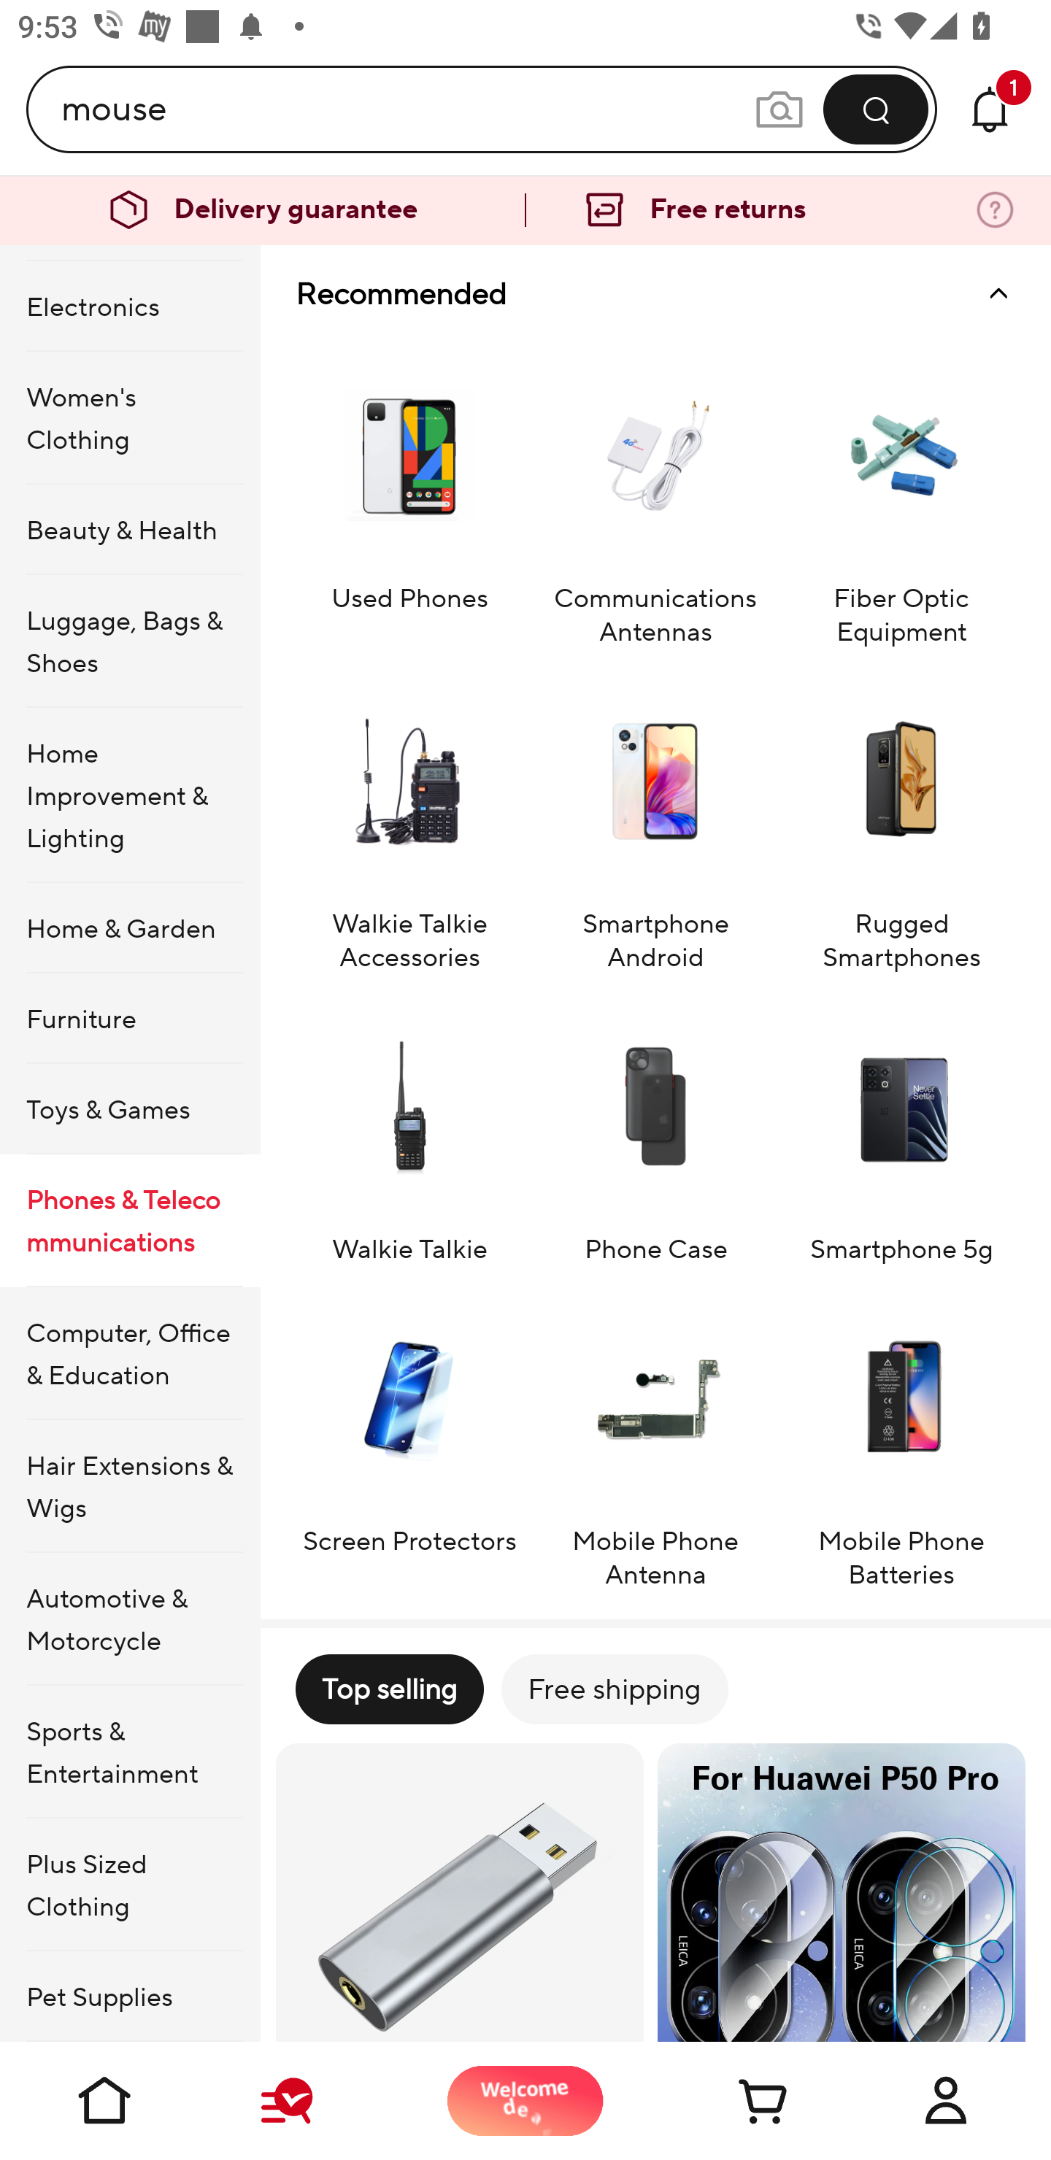 This screenshot has height=2160, width=1051. What do you see at coordinates (409, 1130) in the screenshot?
I see `Walkie Talkie` at bounding box center [409, 1130].